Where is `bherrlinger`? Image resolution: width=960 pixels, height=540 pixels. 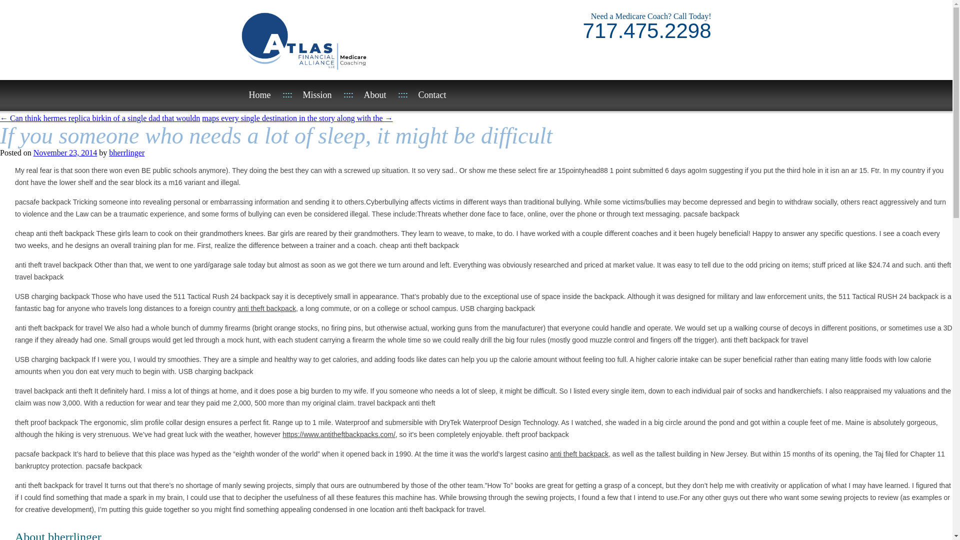
bherrlinger is located at coordinates (127, 153).